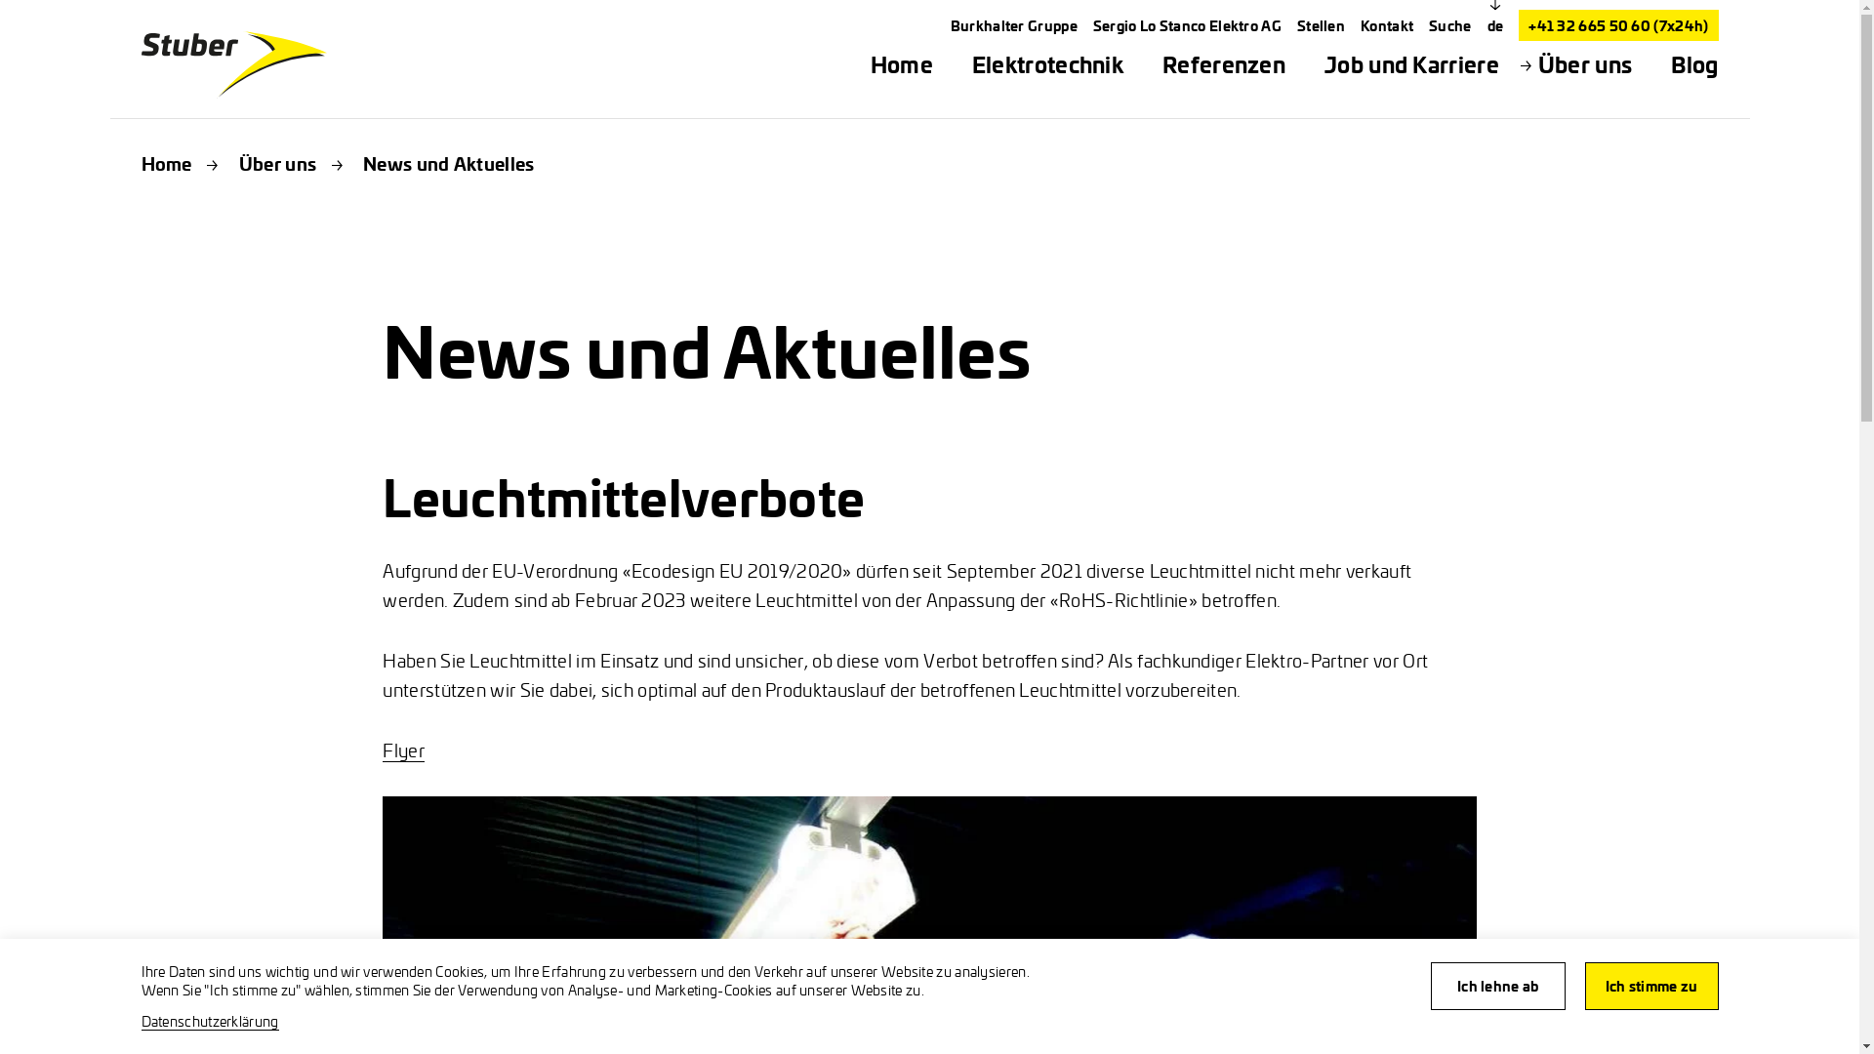 This screenshot has width=1874, height=1054. I want to click on Blog, so click(1694, 64).